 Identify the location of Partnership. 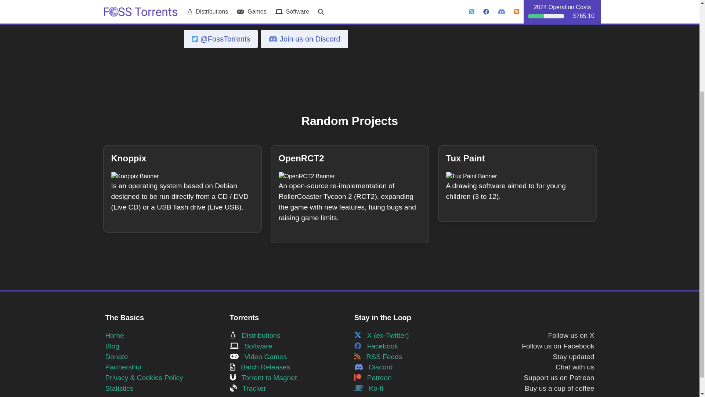
(123, 367).